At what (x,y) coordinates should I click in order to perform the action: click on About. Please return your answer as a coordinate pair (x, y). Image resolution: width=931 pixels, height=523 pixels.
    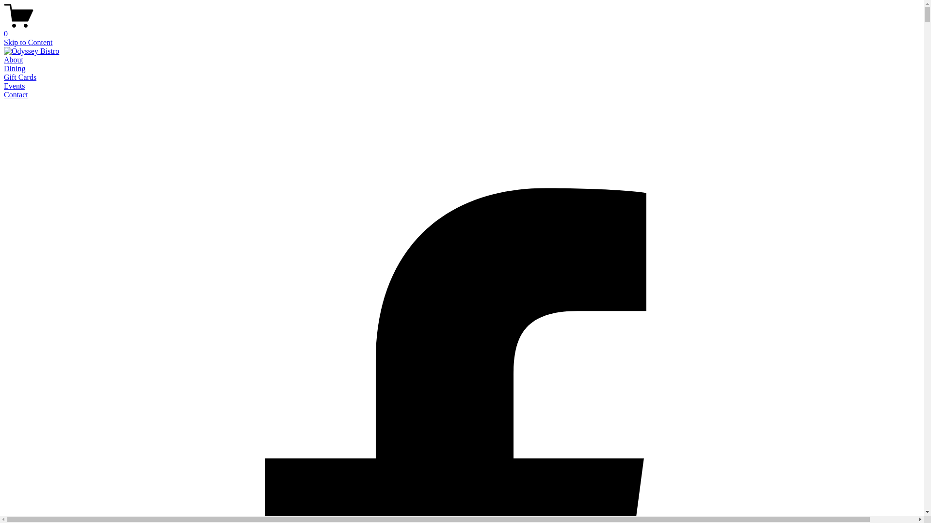
    Looking at the image, I should click on (14, 60).